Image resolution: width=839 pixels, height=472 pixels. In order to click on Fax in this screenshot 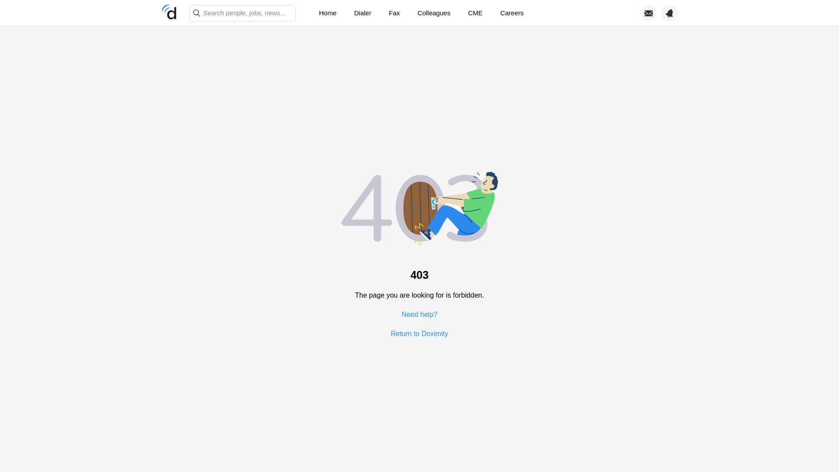, I will do `click(394, 13)`.